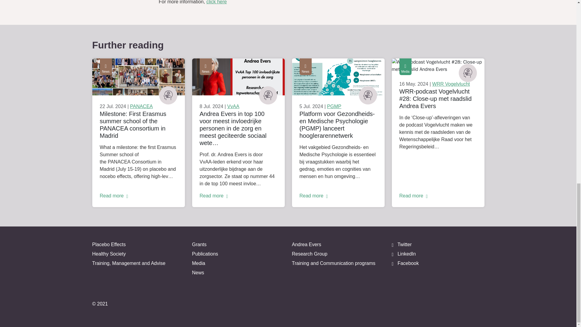 The image size is (581, 327). I want to click on Read more  , so click(338, 196).